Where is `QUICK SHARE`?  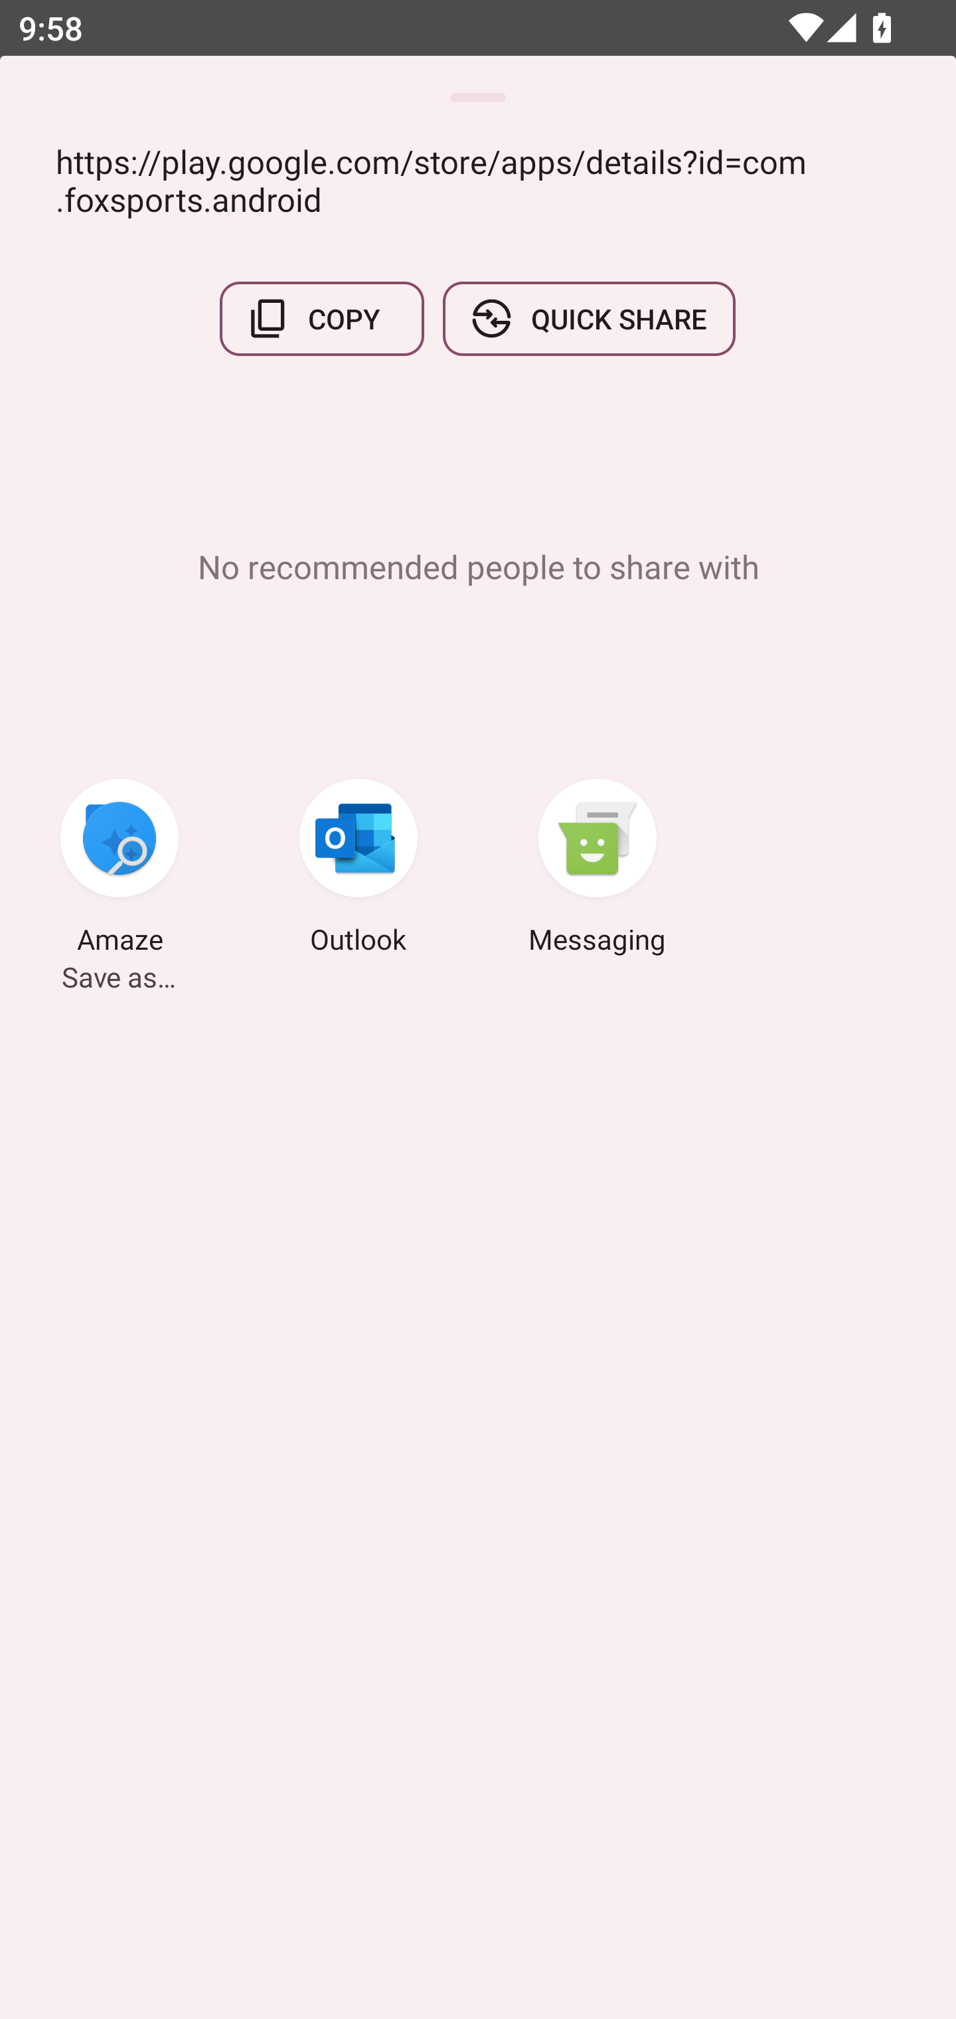
QUICK SHARE is located at coordinates (588, 319).